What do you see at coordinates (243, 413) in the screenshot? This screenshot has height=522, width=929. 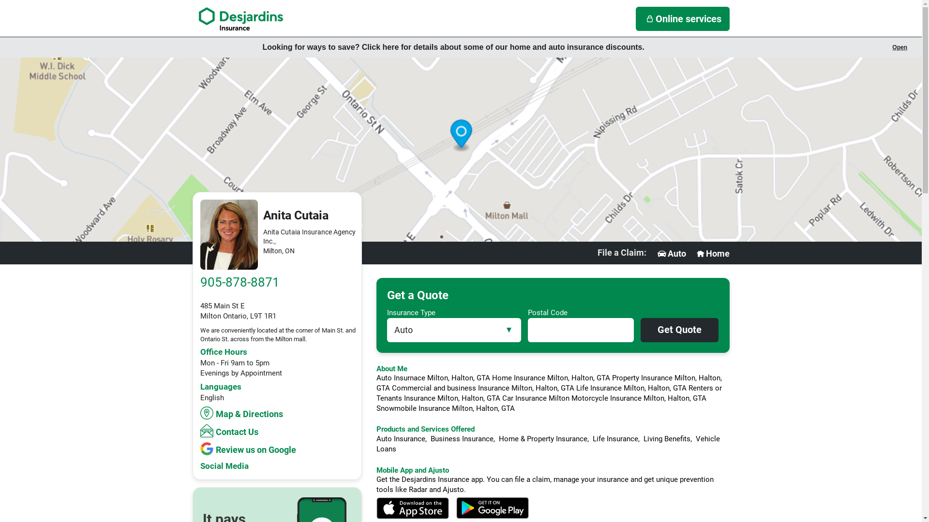 I see `Map & Directions` at bounding box center [243, 413].